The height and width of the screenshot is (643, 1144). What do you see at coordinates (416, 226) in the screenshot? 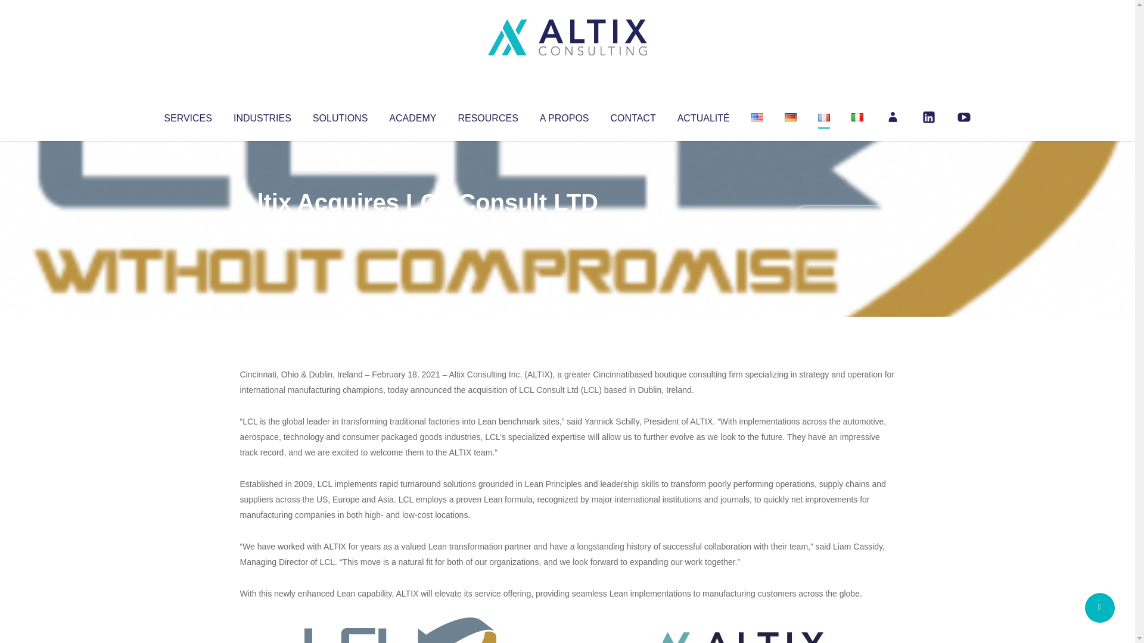
I see `Uncategorized` at bounding box center [416, 226].